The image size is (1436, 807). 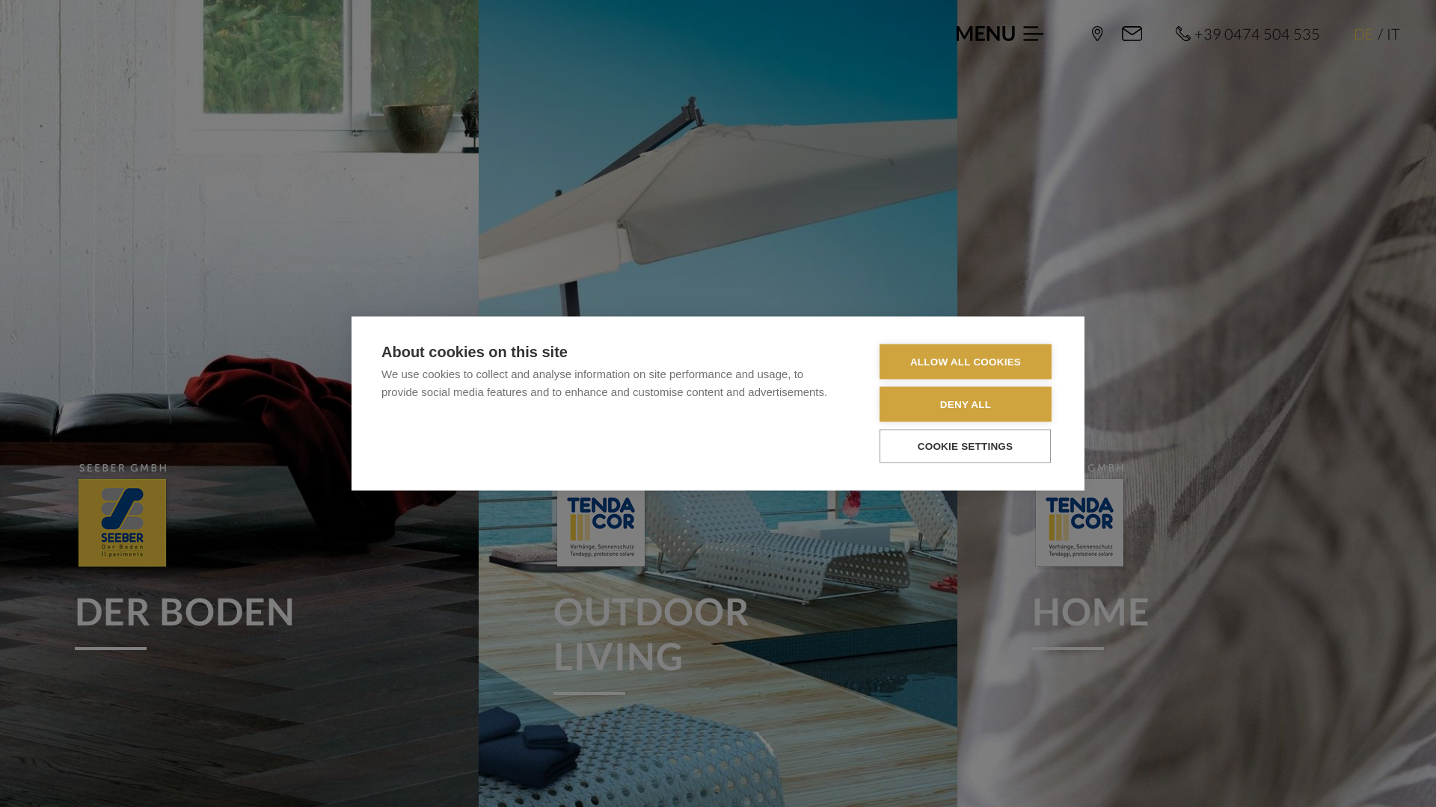 I want to click on +39 0474 504 535, so click(x=1248, y=34).